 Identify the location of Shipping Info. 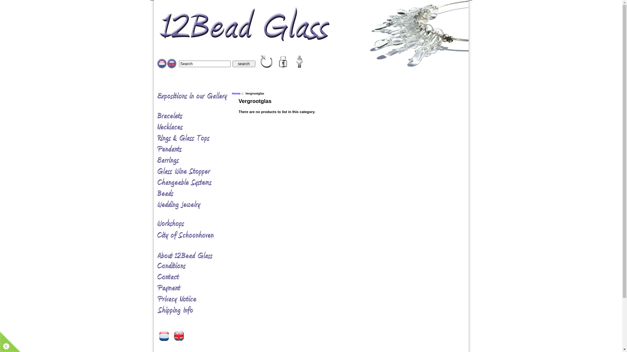
(197, 311).